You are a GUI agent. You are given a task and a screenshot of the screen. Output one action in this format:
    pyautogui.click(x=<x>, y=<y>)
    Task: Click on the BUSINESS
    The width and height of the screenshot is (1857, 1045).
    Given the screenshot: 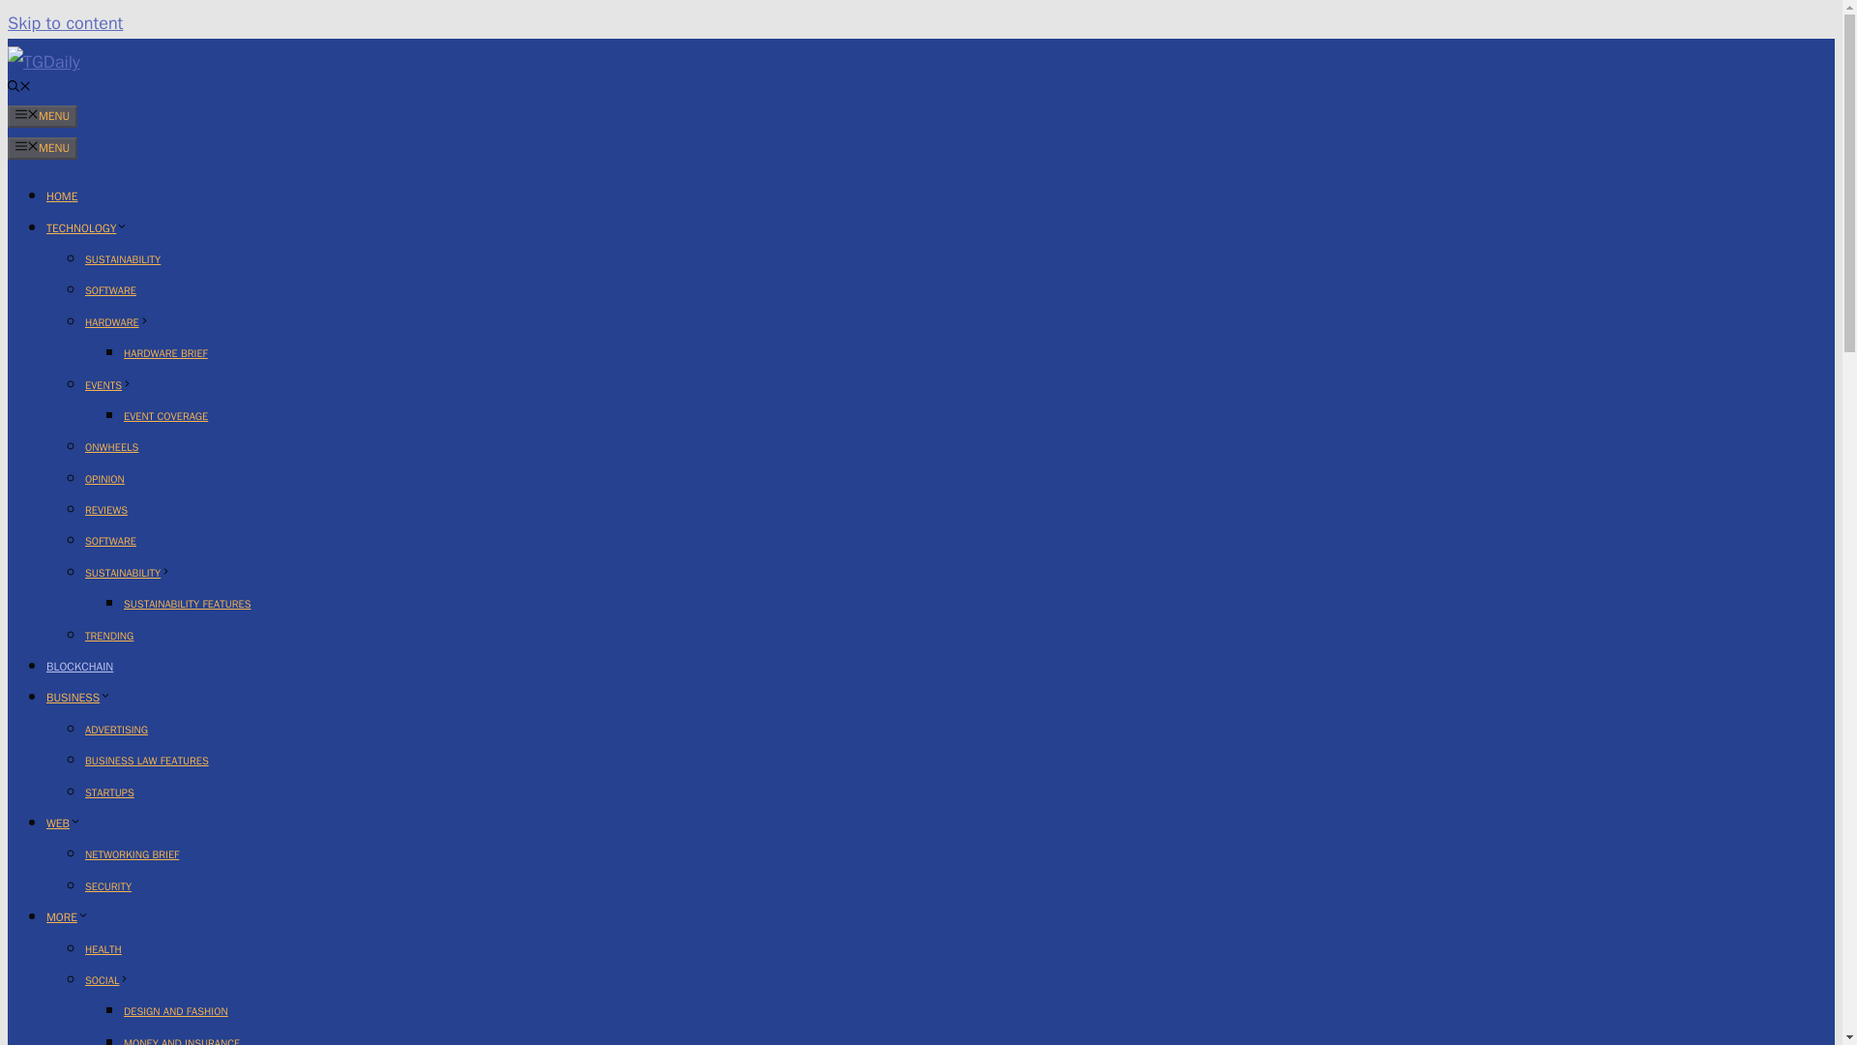 What is the action you would take?
    pyautogui.click(x=79, y=697)
    